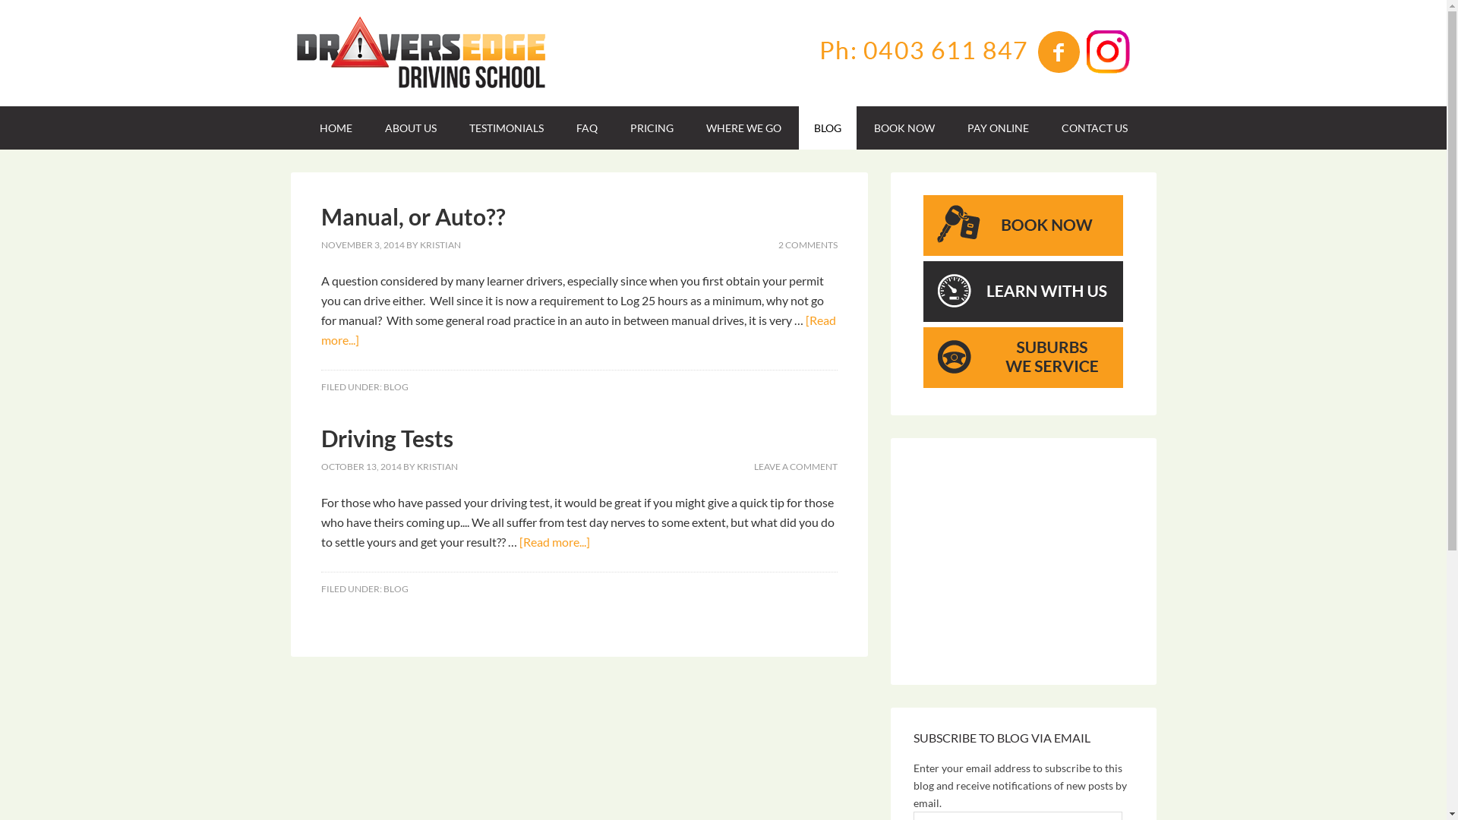  Describe the element at coordinates (395, 589) in the screenshot. I see `BLOG` at that location.